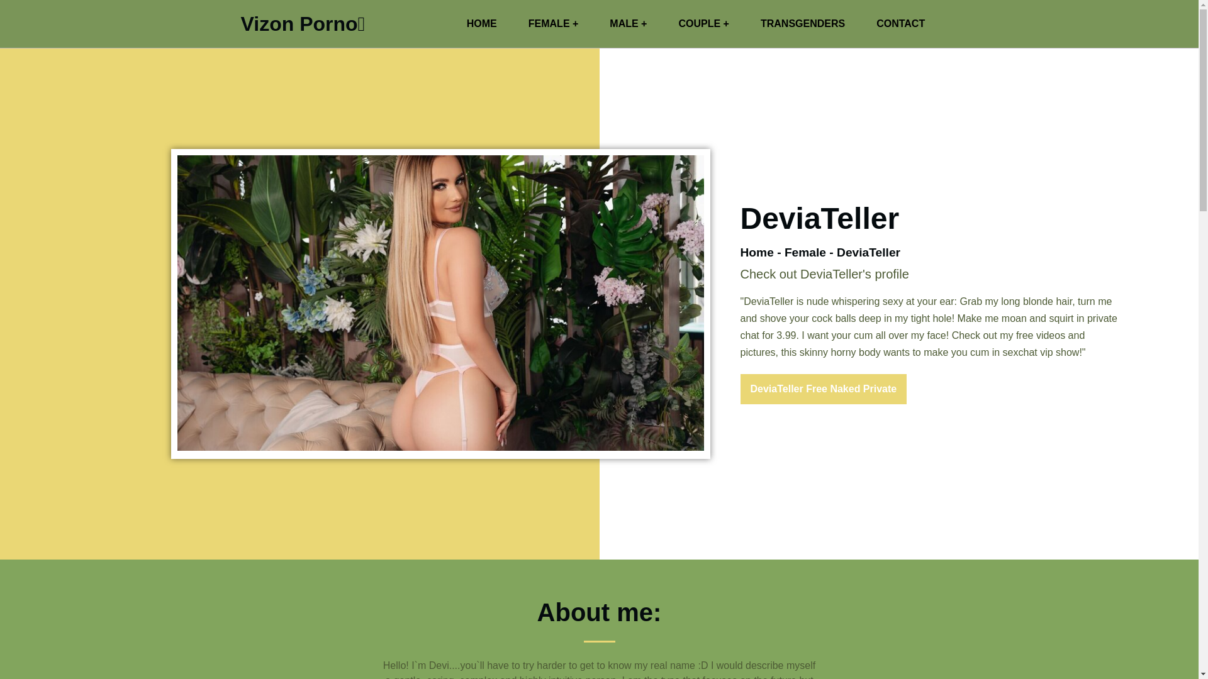 This screenshot has height=679, width=1208. Describe the element at coordinates (901, 24) in the screenshot. I see `Contact` at that location.